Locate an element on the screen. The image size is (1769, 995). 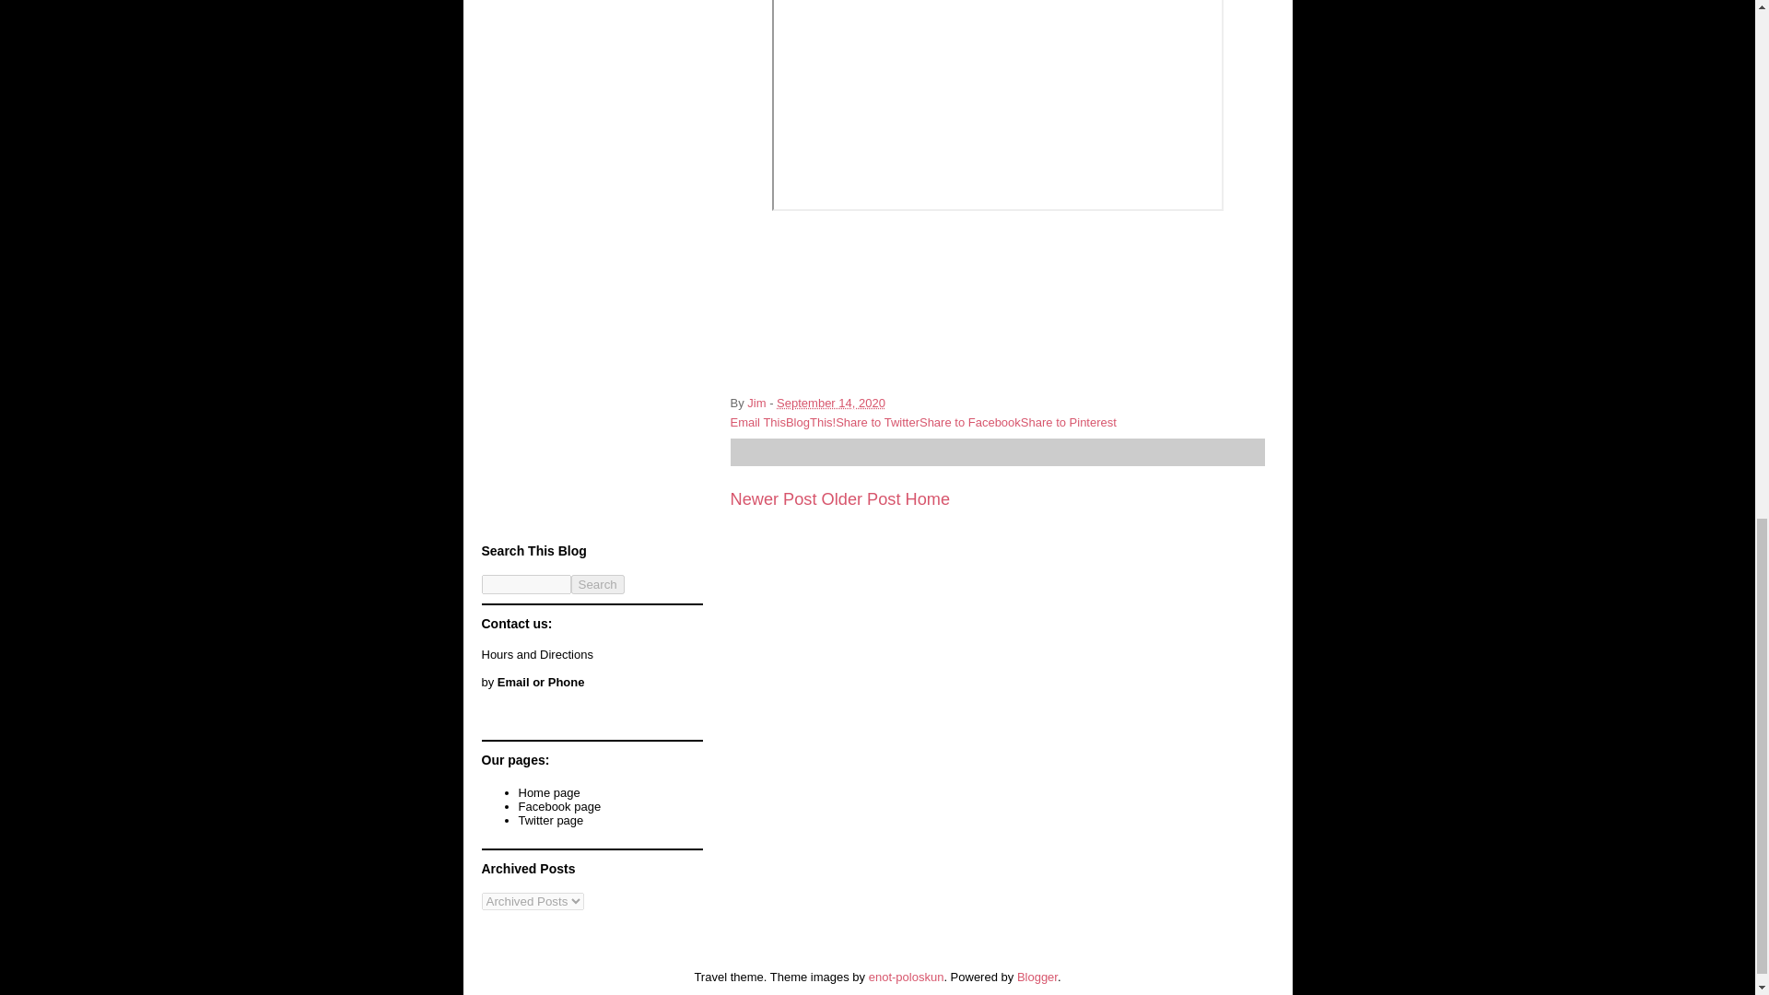
Home page is located at coordinates (549, 792).